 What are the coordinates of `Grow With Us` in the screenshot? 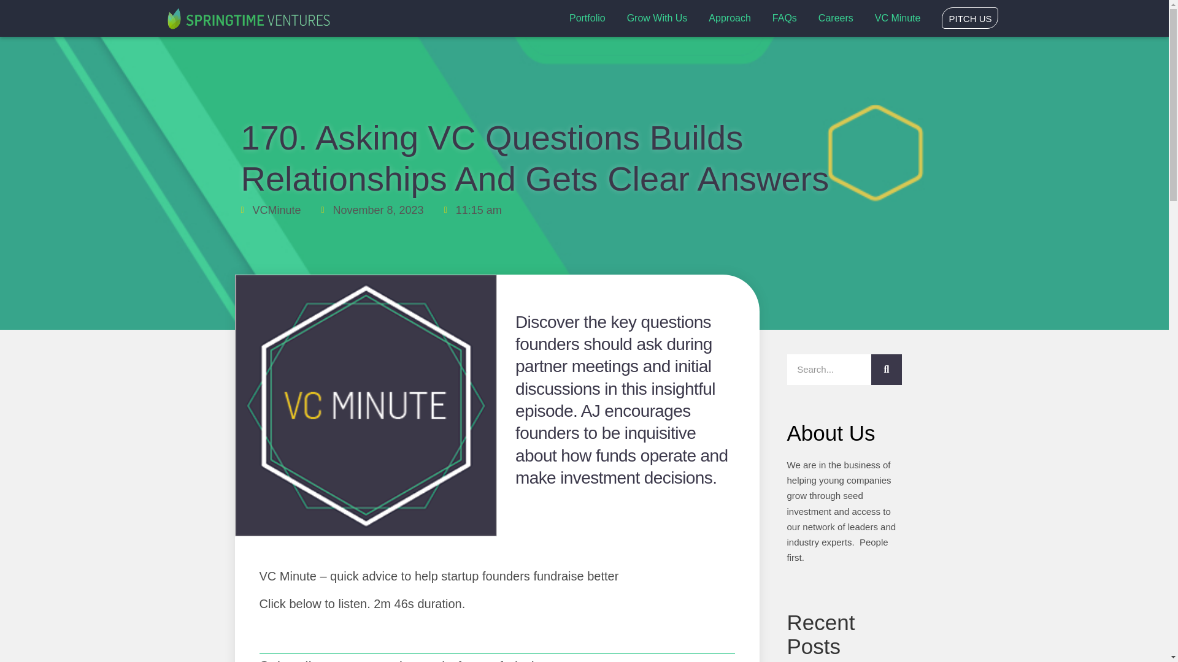 It's located at (657, 18).